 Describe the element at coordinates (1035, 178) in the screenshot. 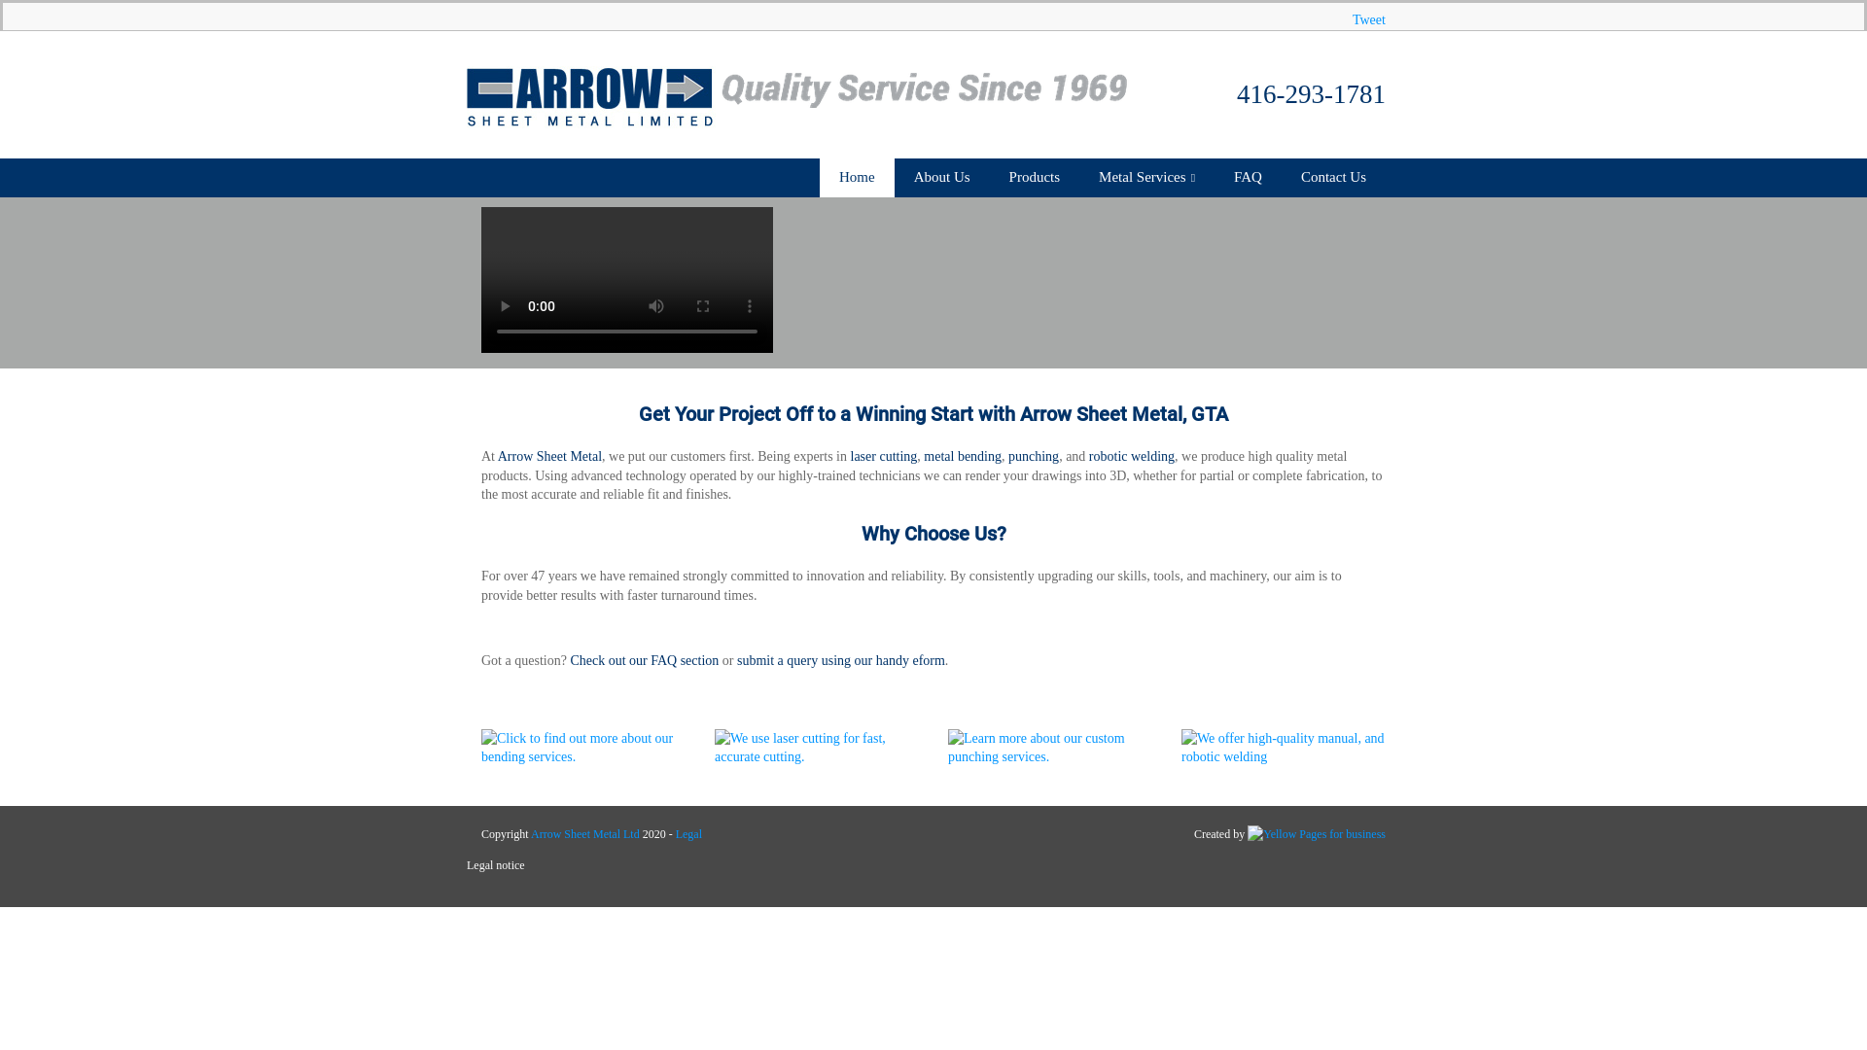

I see `Products` at that location.